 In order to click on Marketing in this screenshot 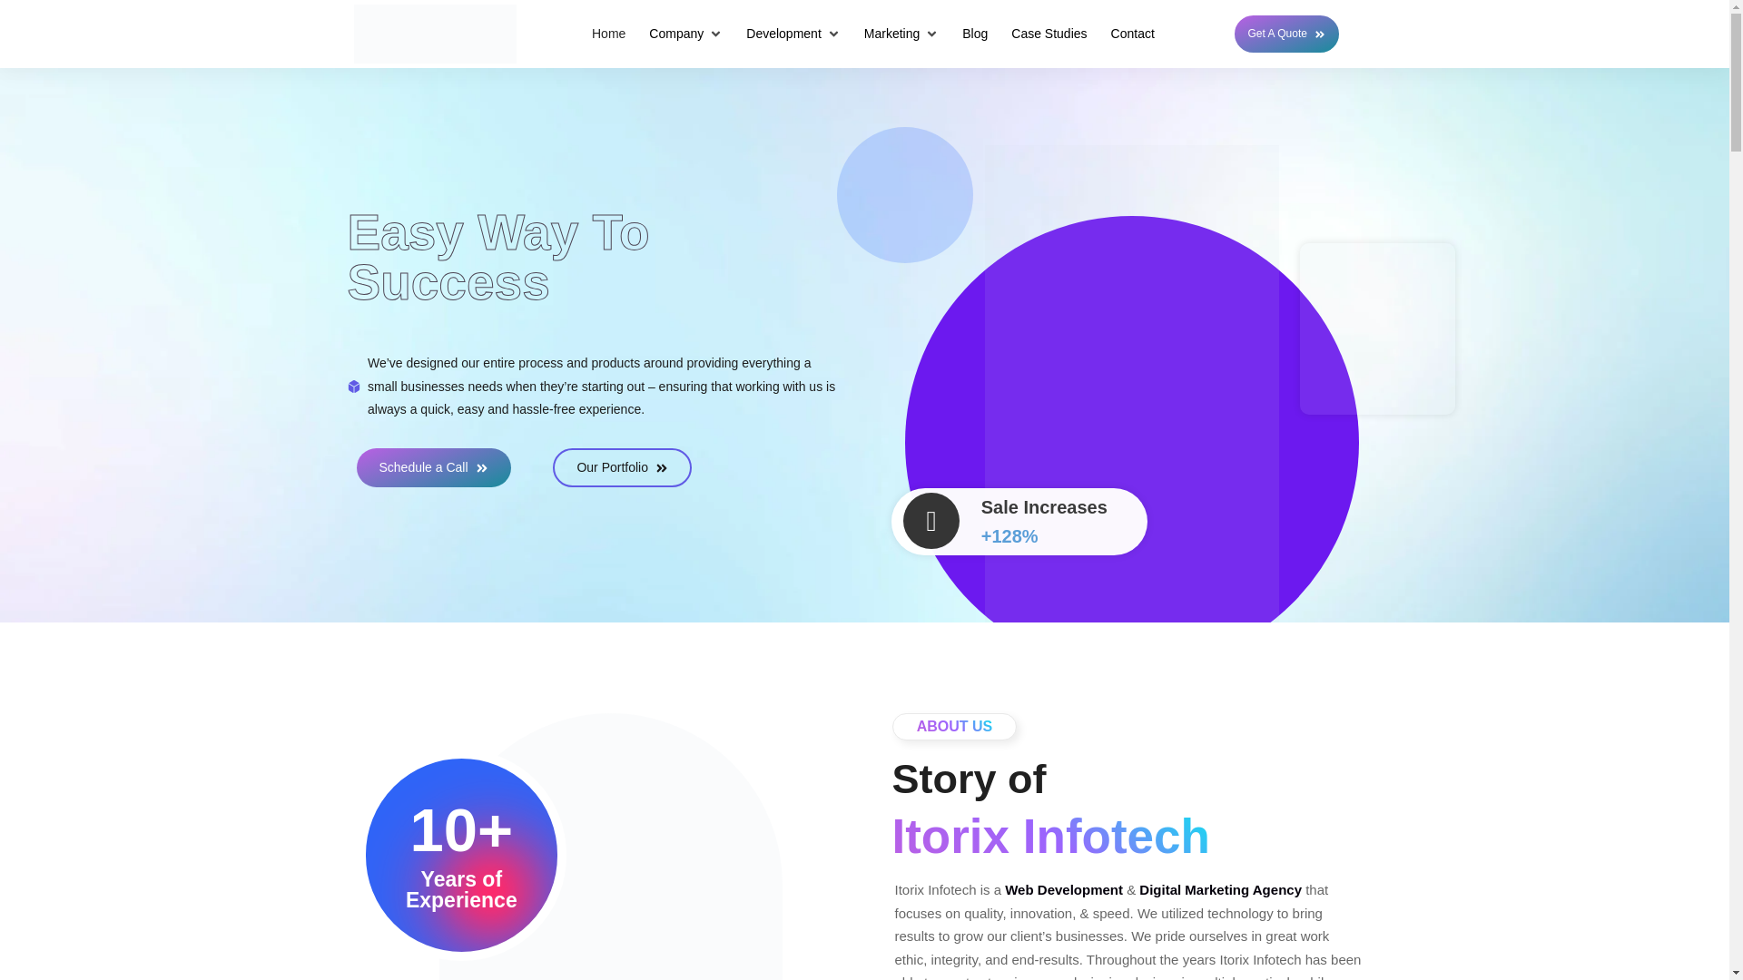, I will do `click(901, 34)`.